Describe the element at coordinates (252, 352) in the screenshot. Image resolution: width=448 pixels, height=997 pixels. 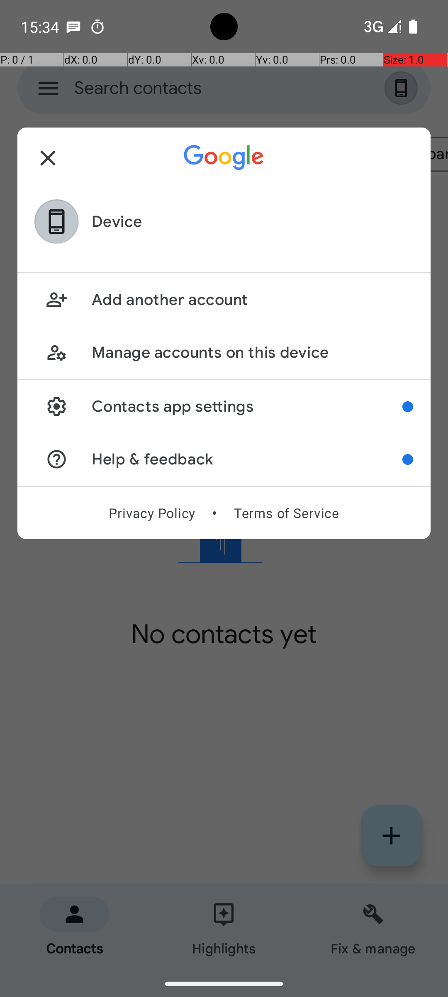
I see `Manage accounts on this device` at that location.